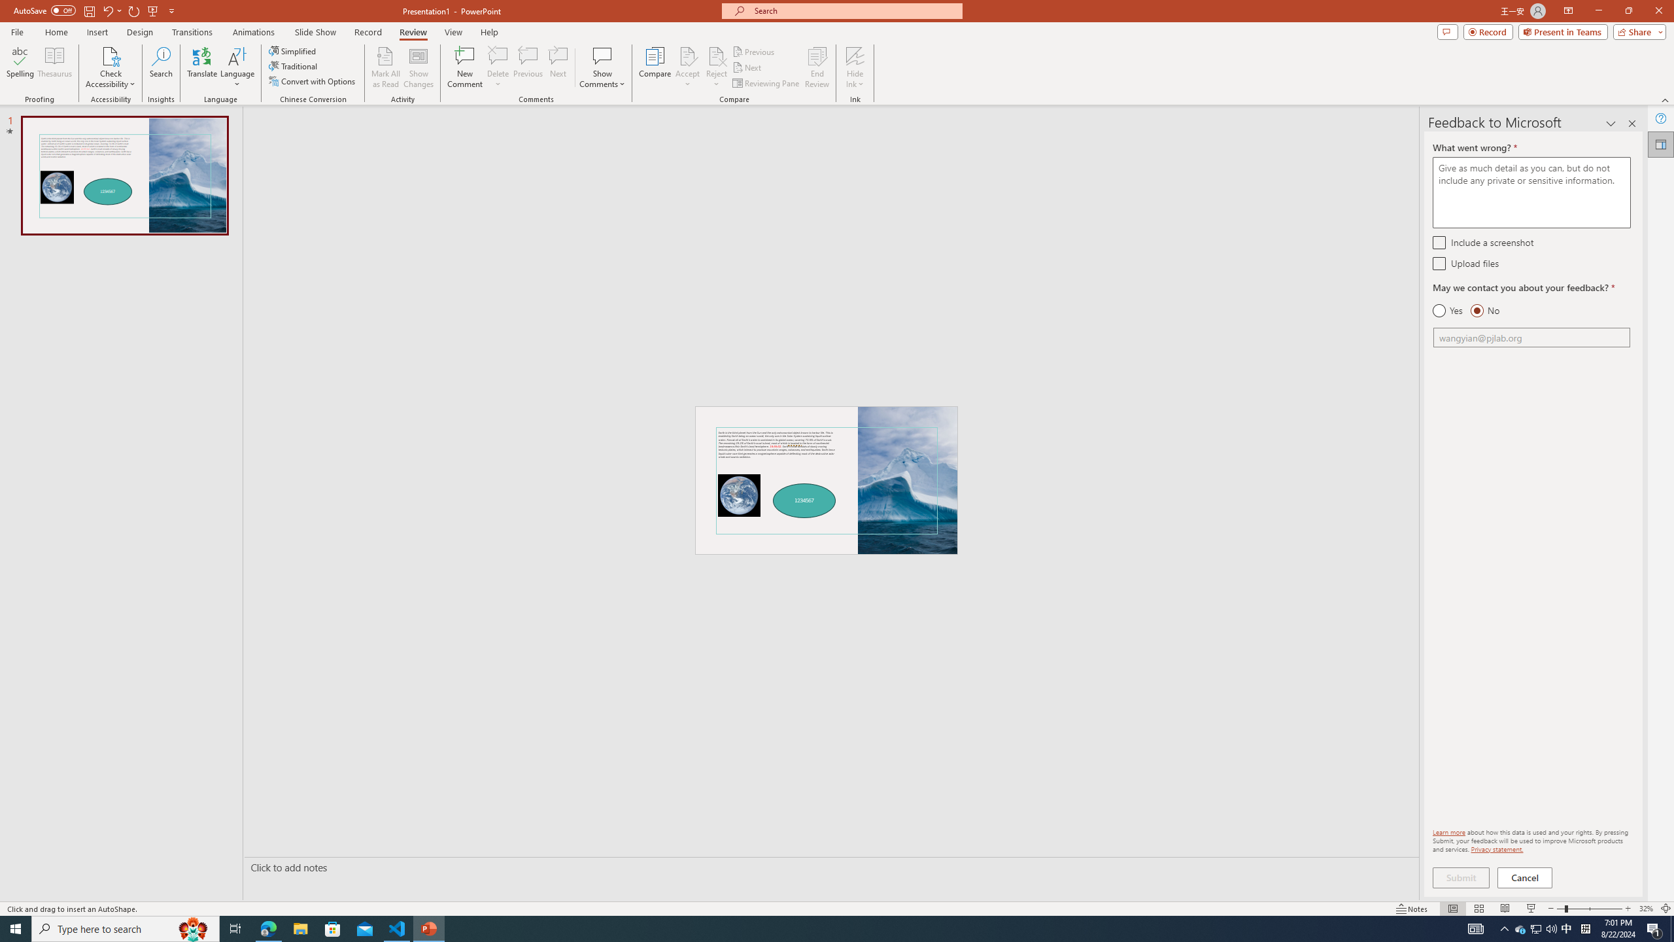 Image resolution: width=1674 pixels, height=942 pixels. Describe the element at coordinates (294, 65) in the screenshot. I see `Traditional` at that location.